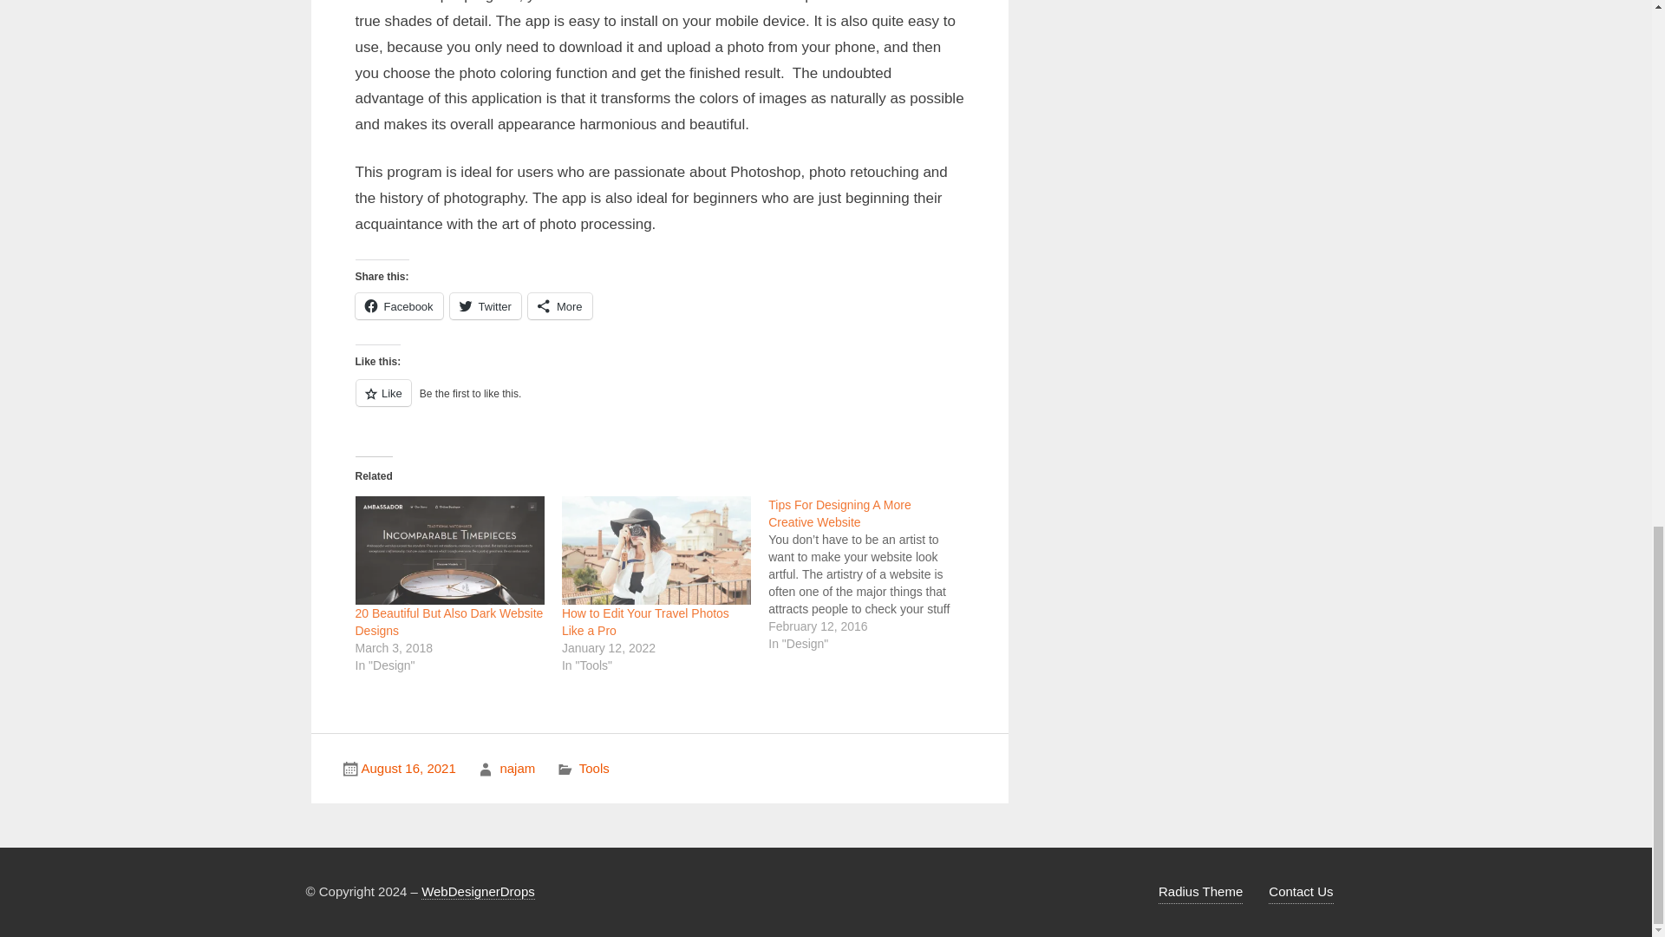 This screenshot has width=1665, height=937. I want to click on Click to share on Facebook, so click(399, 306).